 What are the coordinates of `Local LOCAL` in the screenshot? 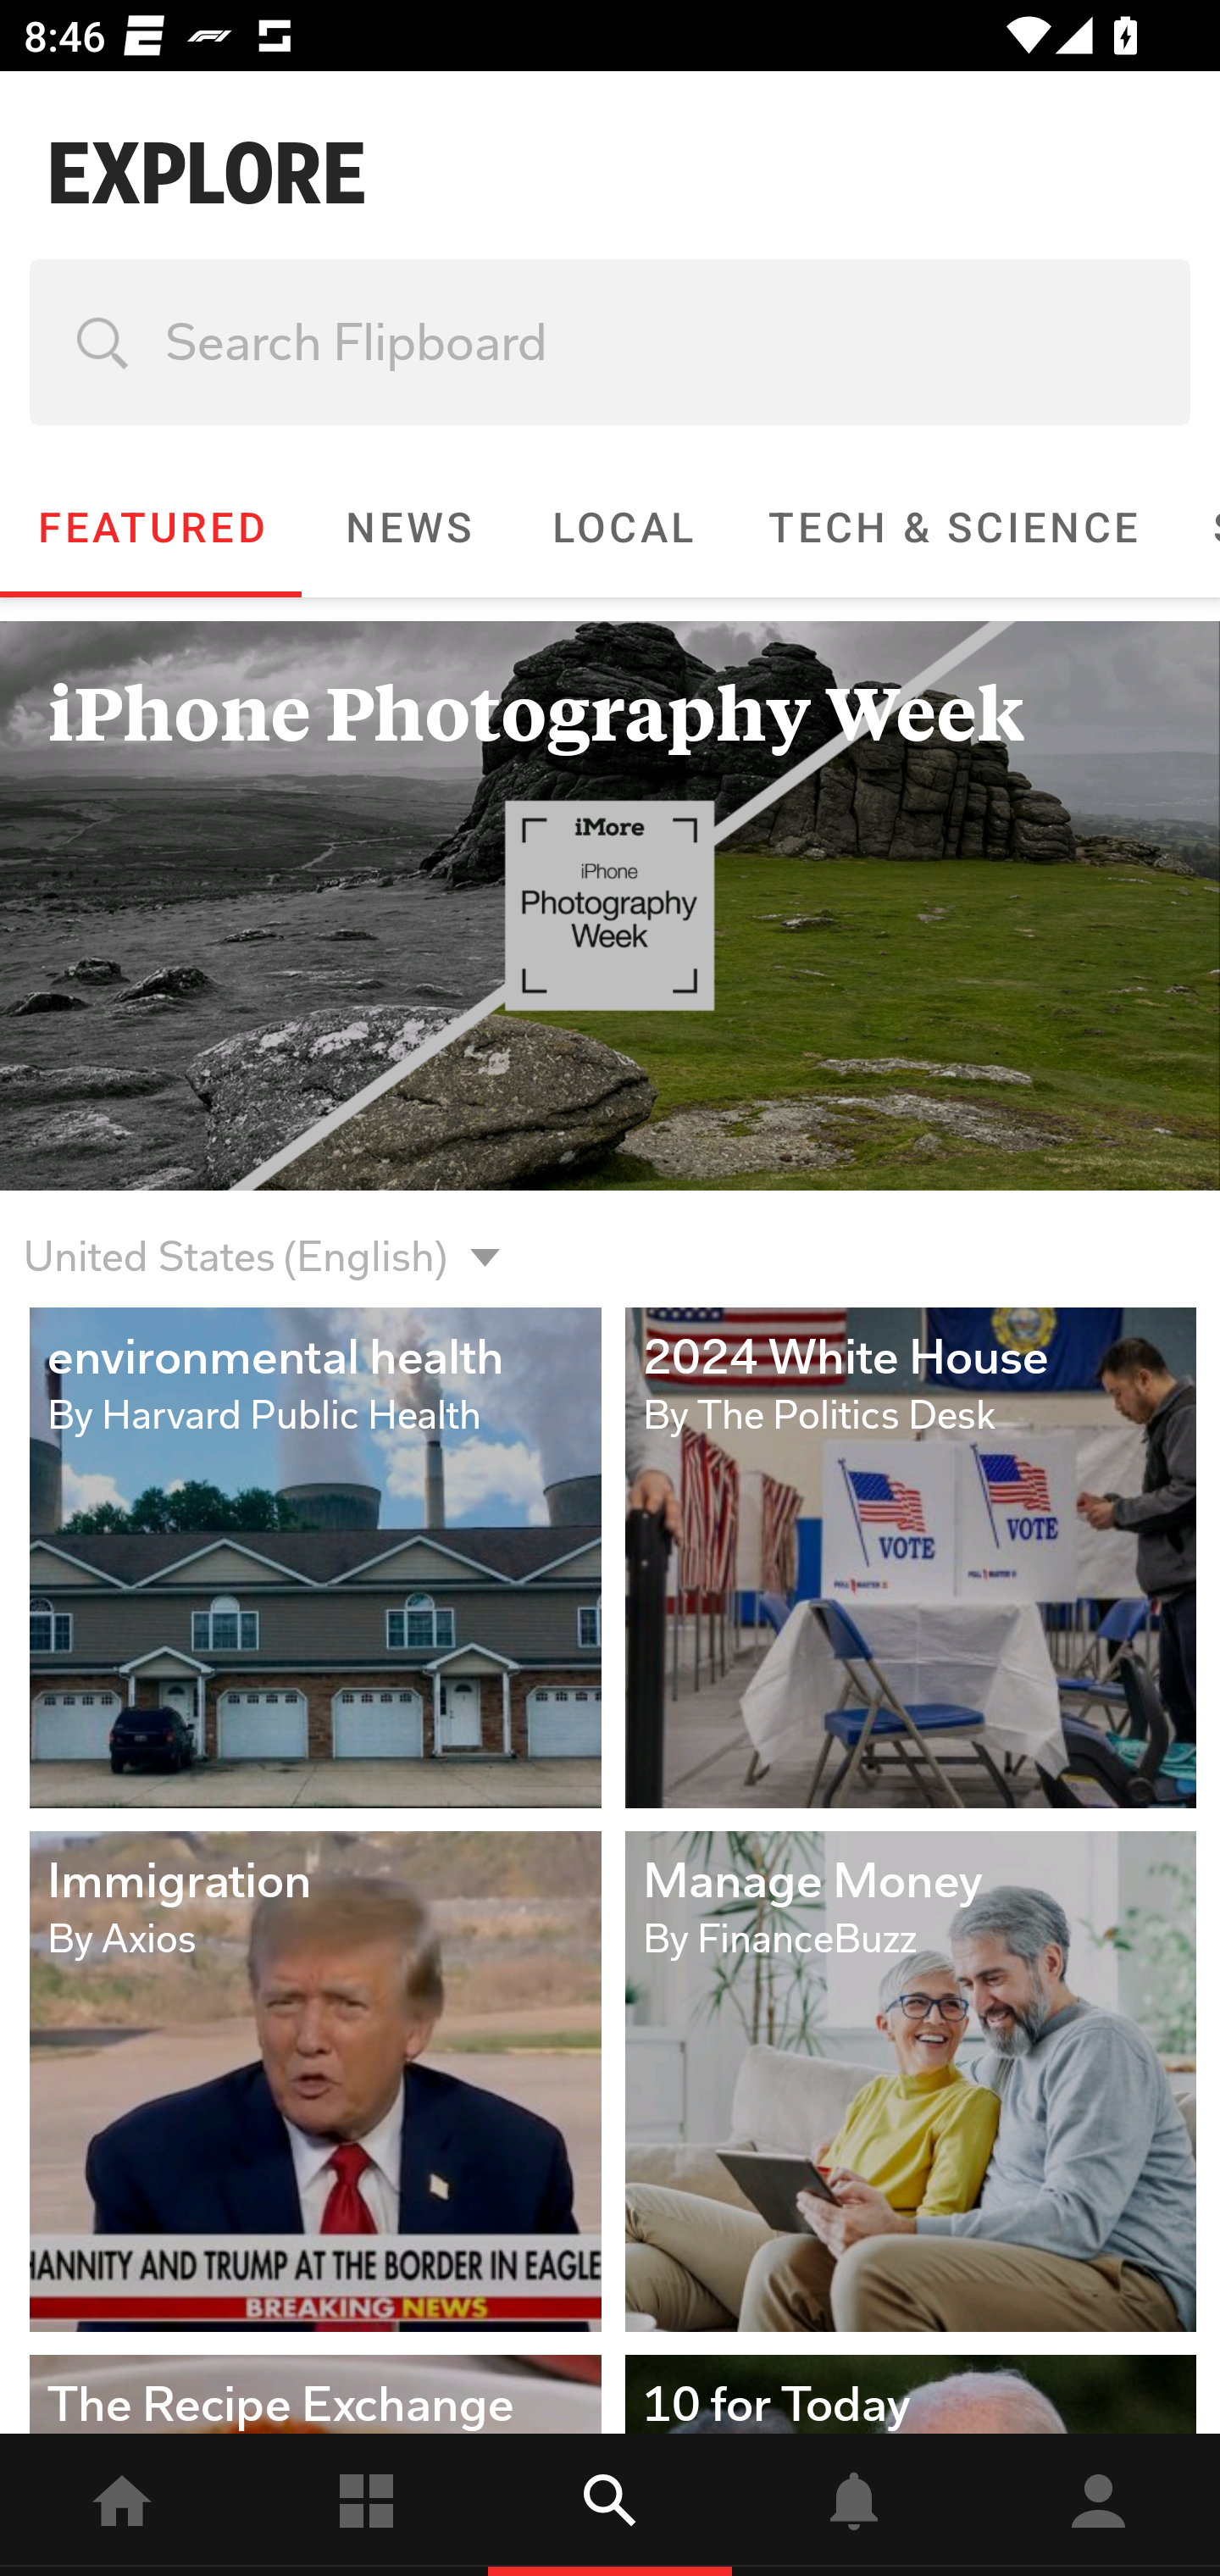 It's located at (622, 527).